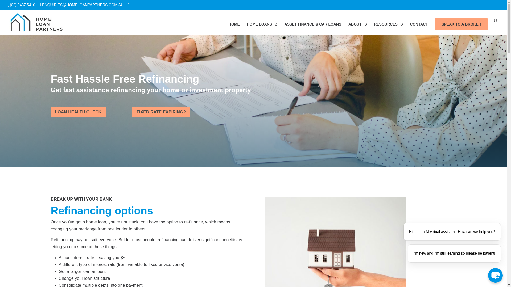 The height and width of the screenshot is (287, 511). What do you see at coordinates (234, 28) in the screenshot?
I see `HOME` at bounding box center [234, 28].